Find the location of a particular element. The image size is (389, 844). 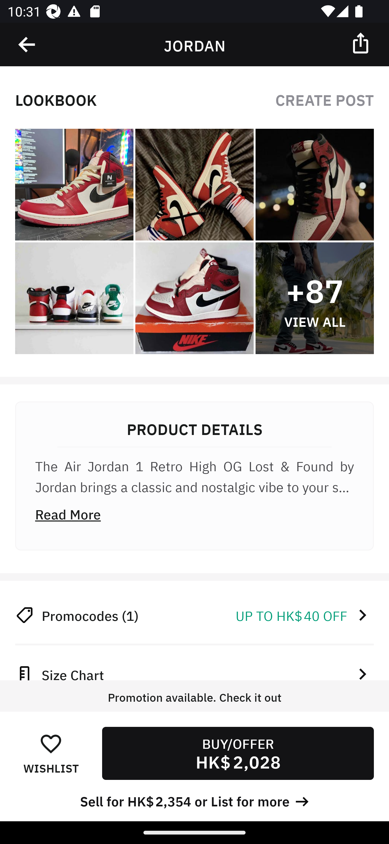

CREATE POST is located at coordinates (324, 99).